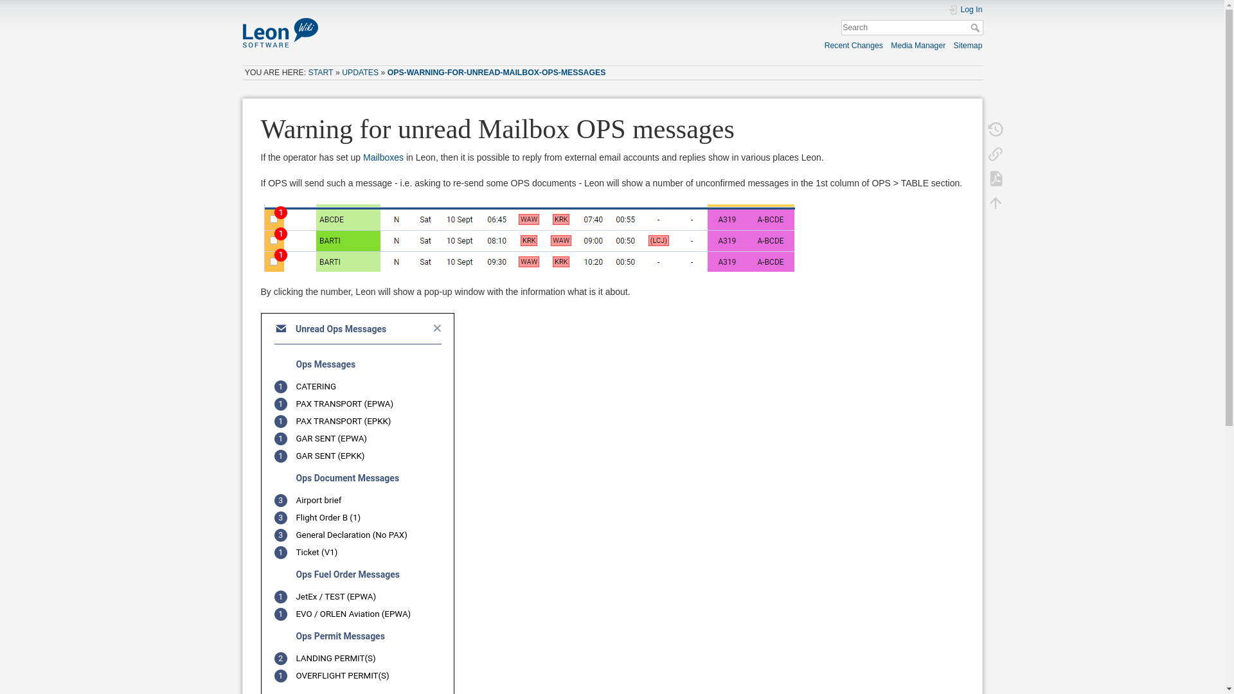  What do you see at coordinates (996, 154) in the screenshot?
I see `Backlinks` at bounding box center [996, 154].